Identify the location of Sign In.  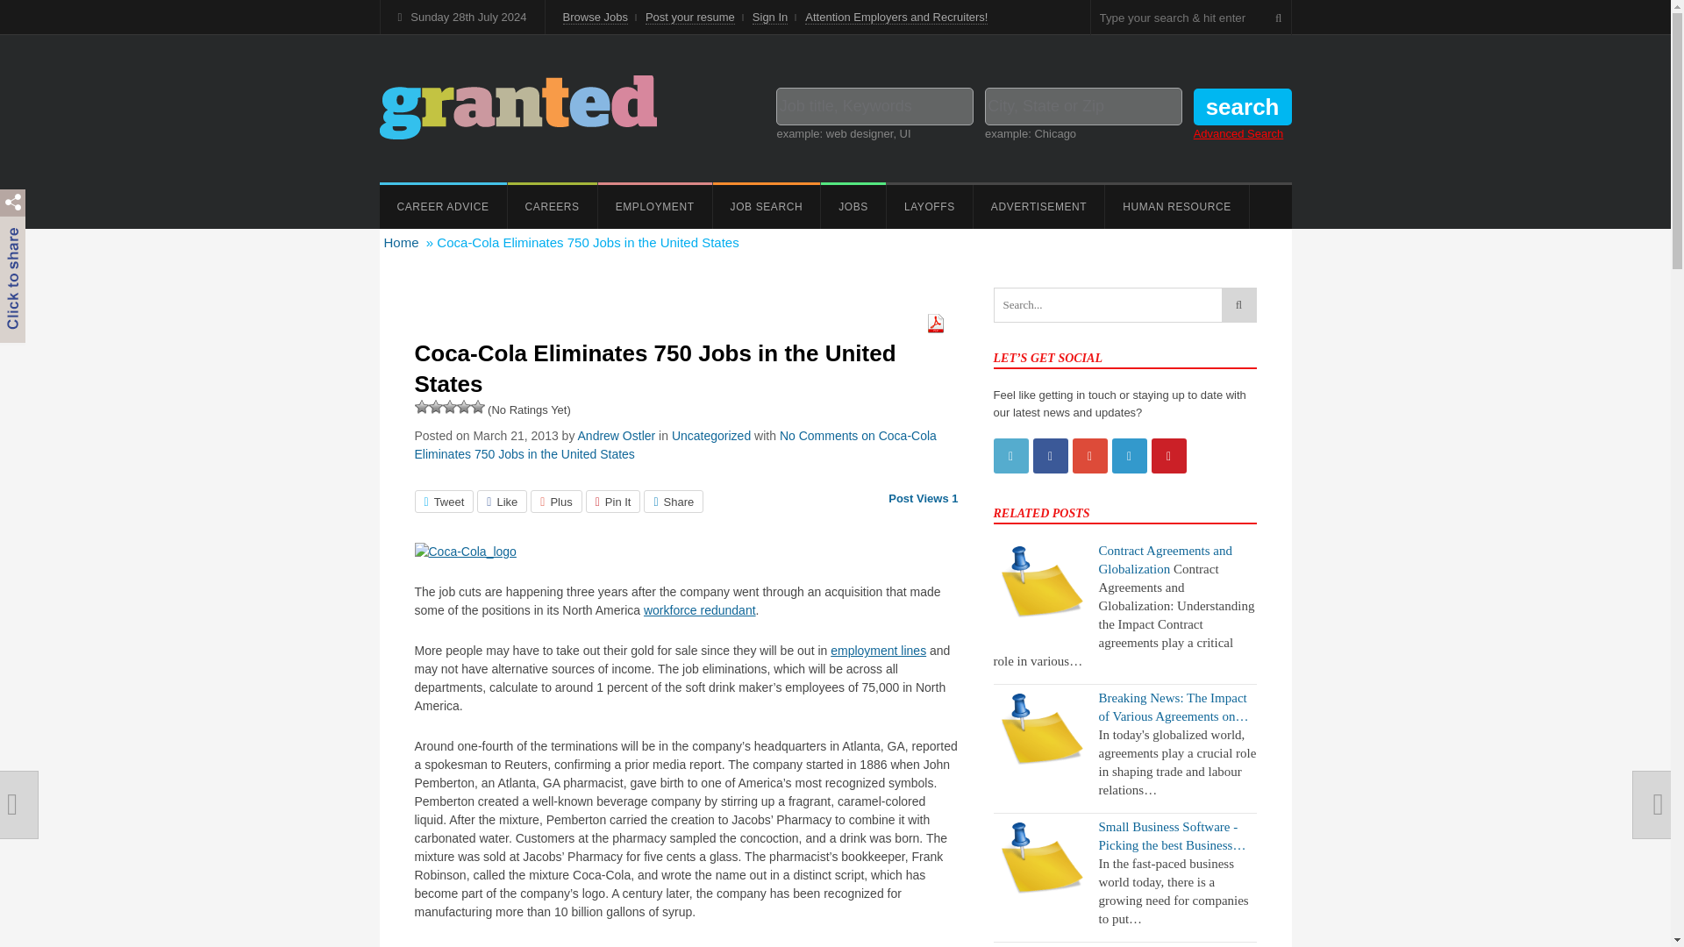
(770, 18).